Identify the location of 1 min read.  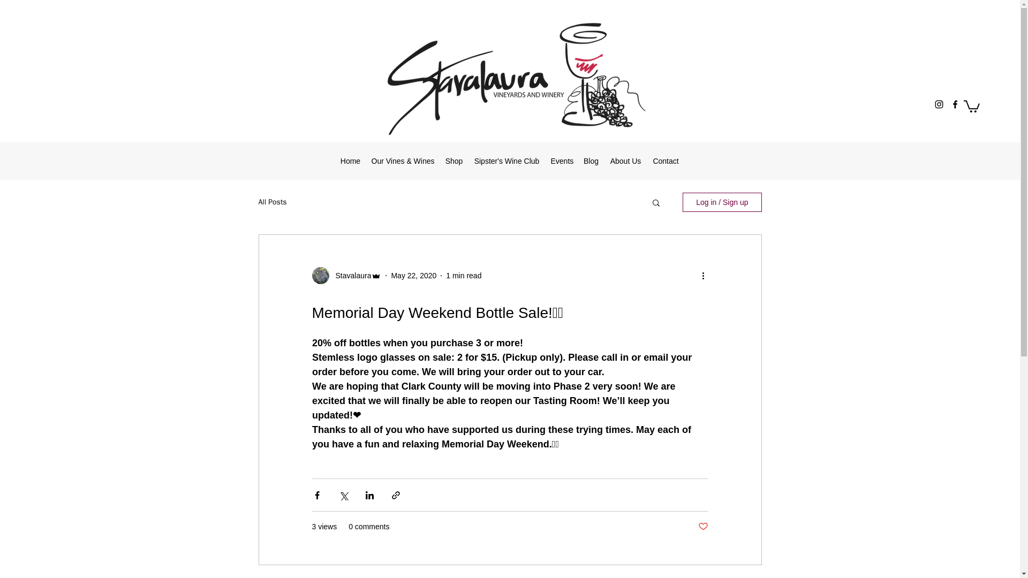
(464, 275).